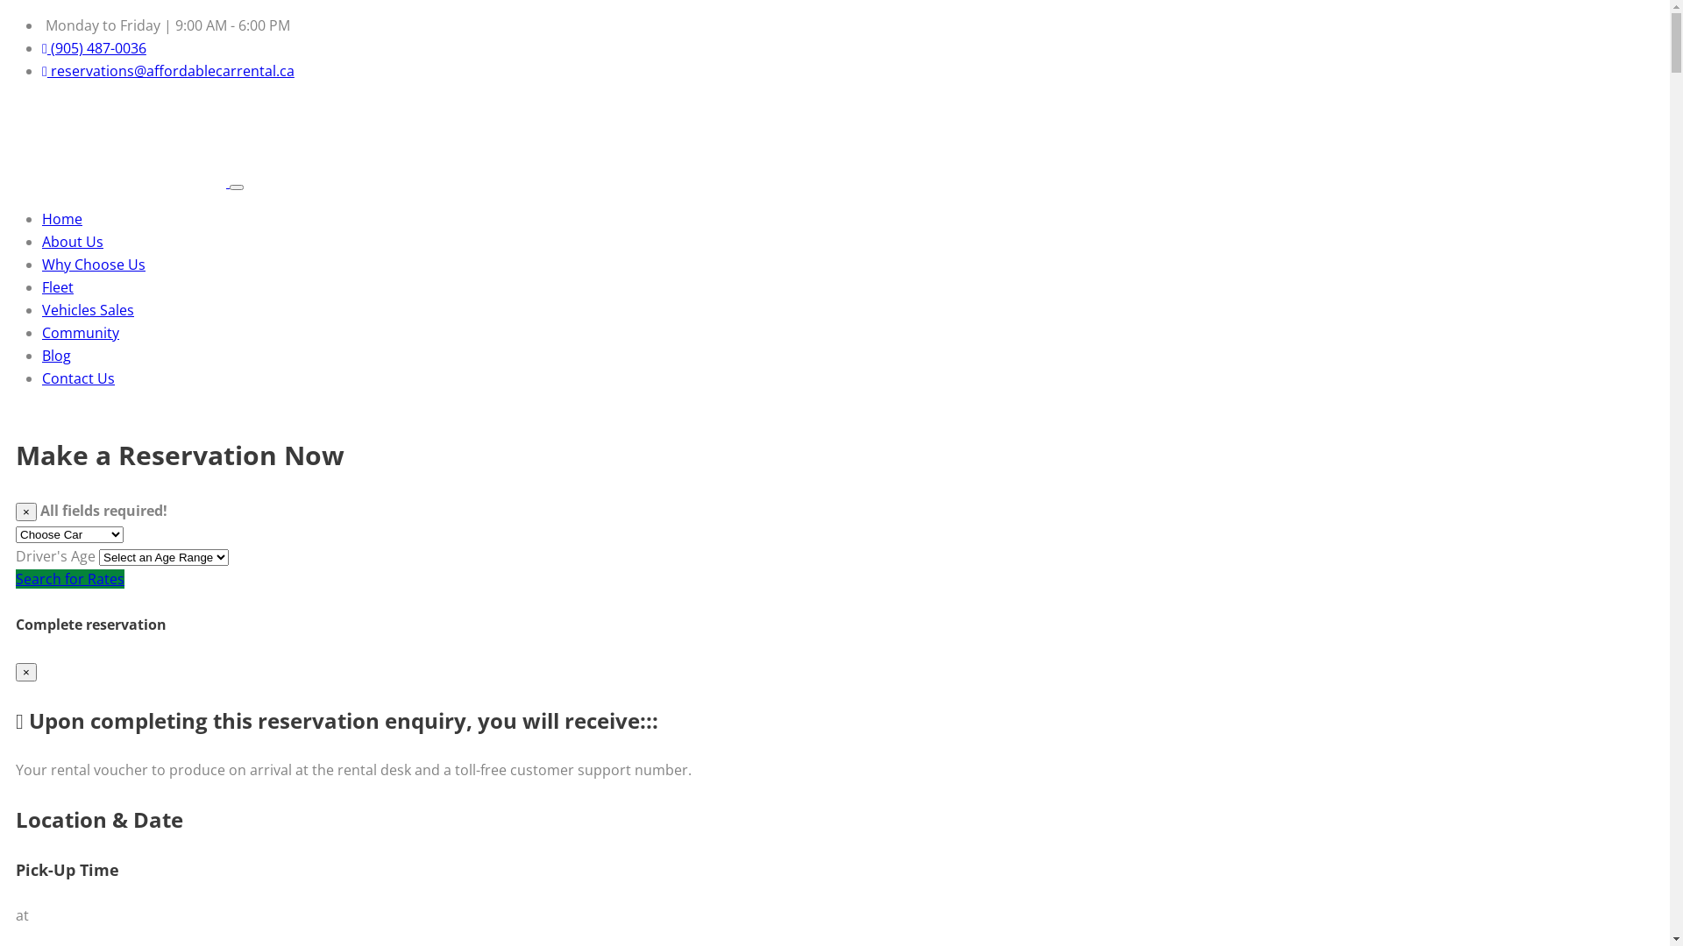 This screenshot has width=1683, height=946. I want to click on Search for Rates, so click(70, 579).